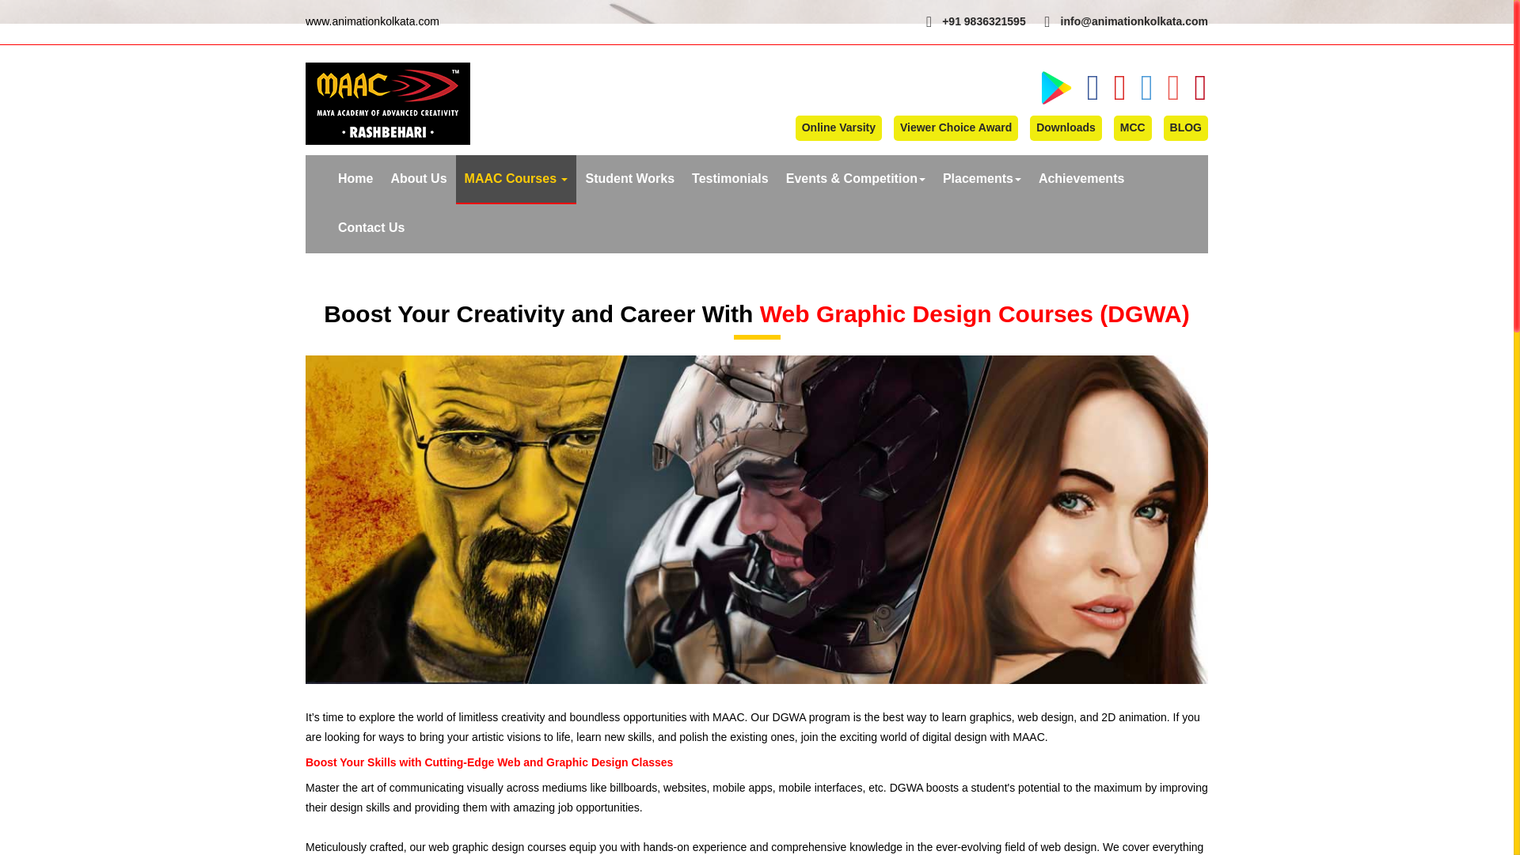  What do you see at coordinates (372, 21) in the screenshot?
I see `www.animationkolkata.com` at bounding box center [372, 21].